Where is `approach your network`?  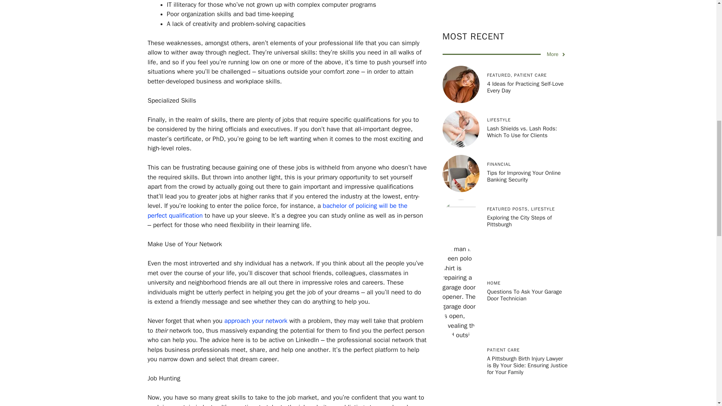 approach your network is located at coordinates (256, 321).